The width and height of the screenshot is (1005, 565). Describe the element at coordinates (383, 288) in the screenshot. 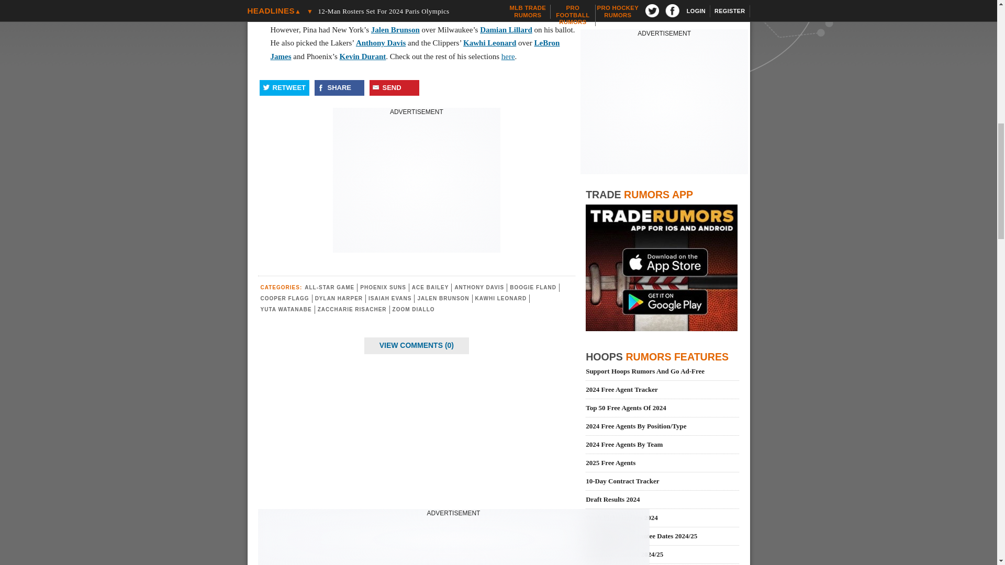

I see `View all posts in Phoenix Suns` at that location.